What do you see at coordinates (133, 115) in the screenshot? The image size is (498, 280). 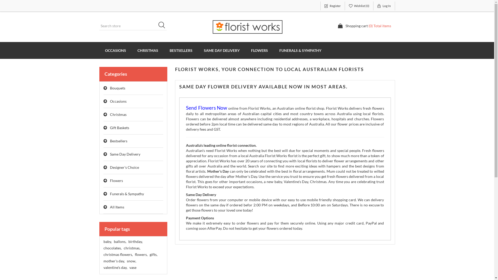 I see `Christmas` at bounding box center [133, 115].